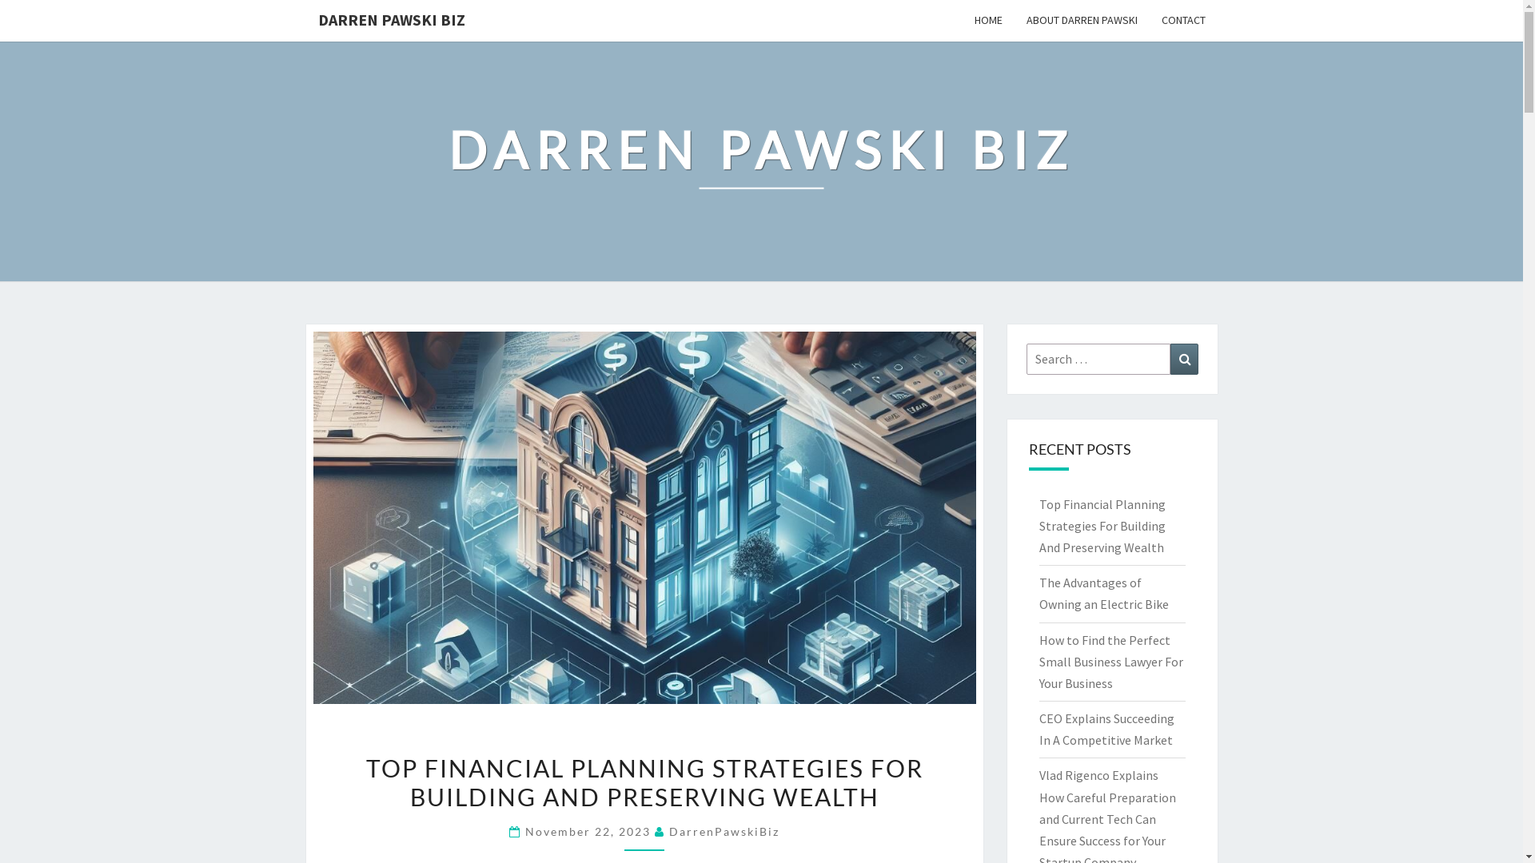 The height and width of the screenshot is (863, 1535). What do you see at coordinates (761, 161) in the screenshot?
I see `DARREN PAWSKI BIZ` at bounding box center [761, 161].